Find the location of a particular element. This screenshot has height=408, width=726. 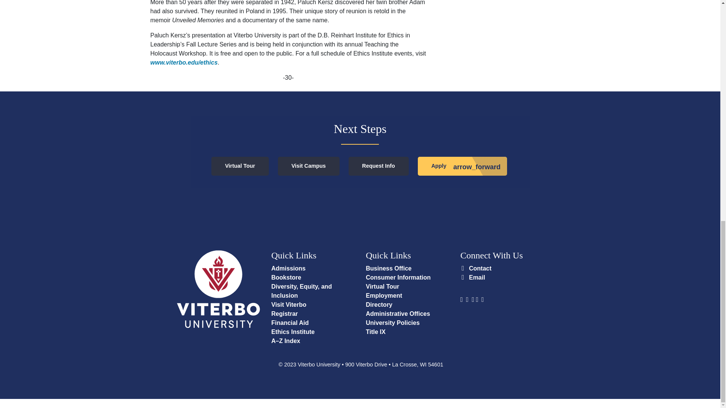

Diversity, Equity, and Inclusion is located at coordinates (302, 291).